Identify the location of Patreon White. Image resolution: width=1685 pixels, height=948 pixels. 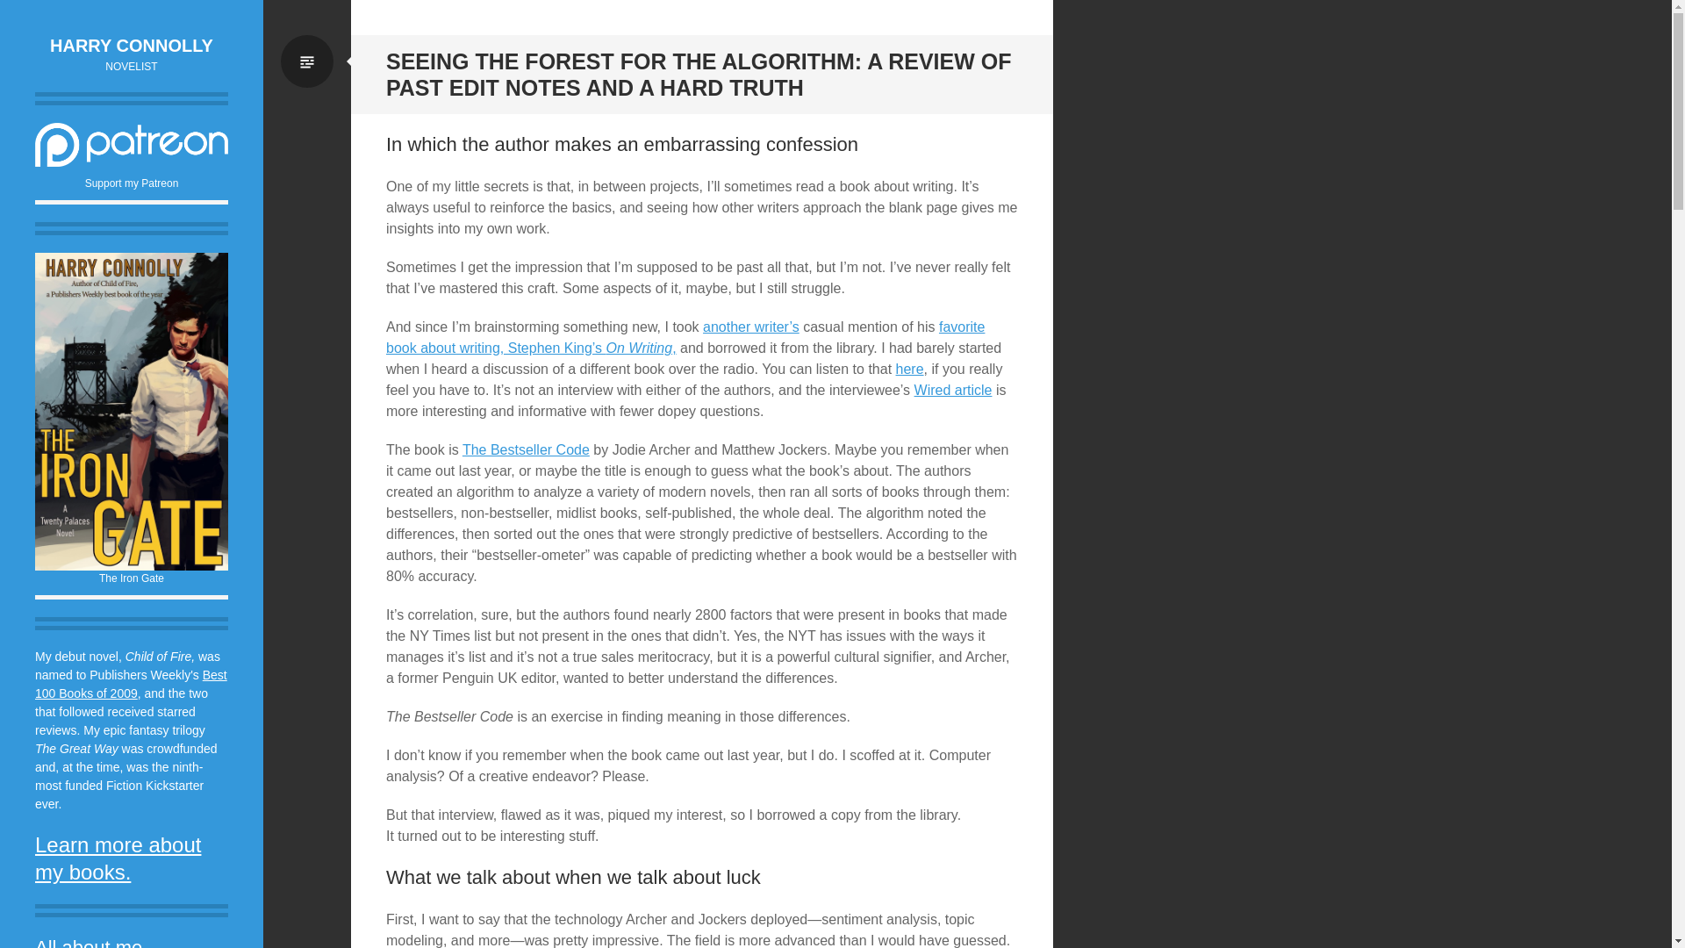
(132, 145).